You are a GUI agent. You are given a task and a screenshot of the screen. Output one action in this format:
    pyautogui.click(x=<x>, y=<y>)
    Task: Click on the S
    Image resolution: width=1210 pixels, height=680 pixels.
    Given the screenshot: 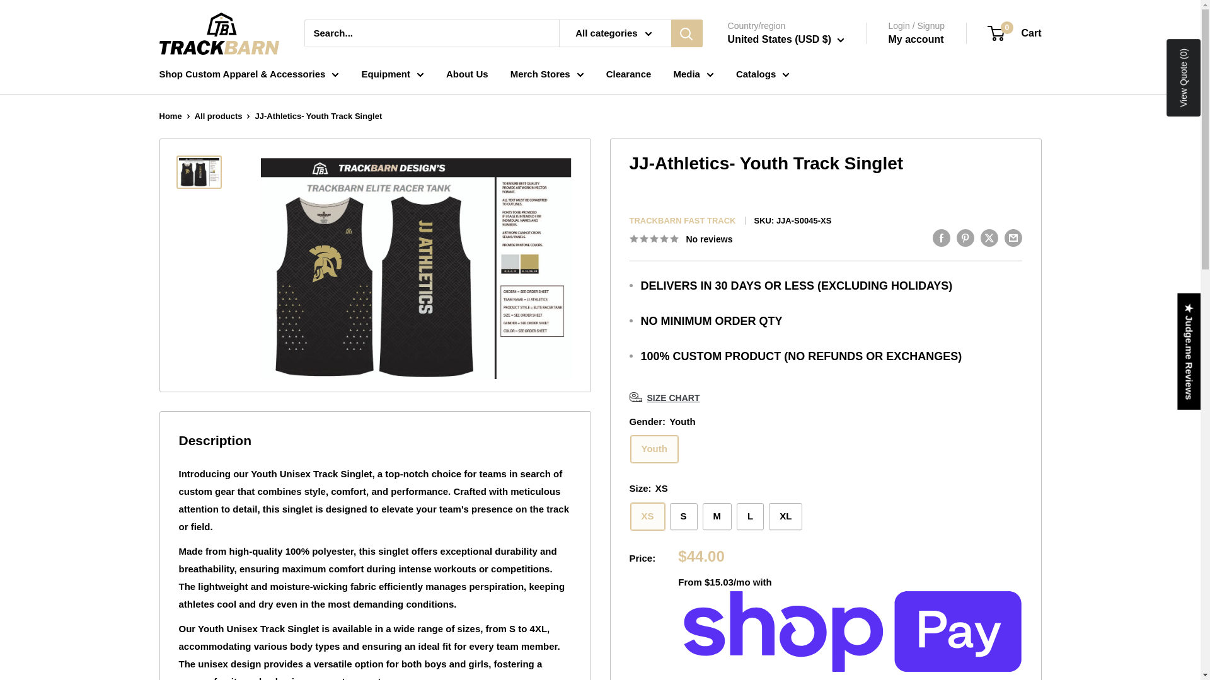 What is the action you would take?
    pyautogui.click(x=684, y=516)
    